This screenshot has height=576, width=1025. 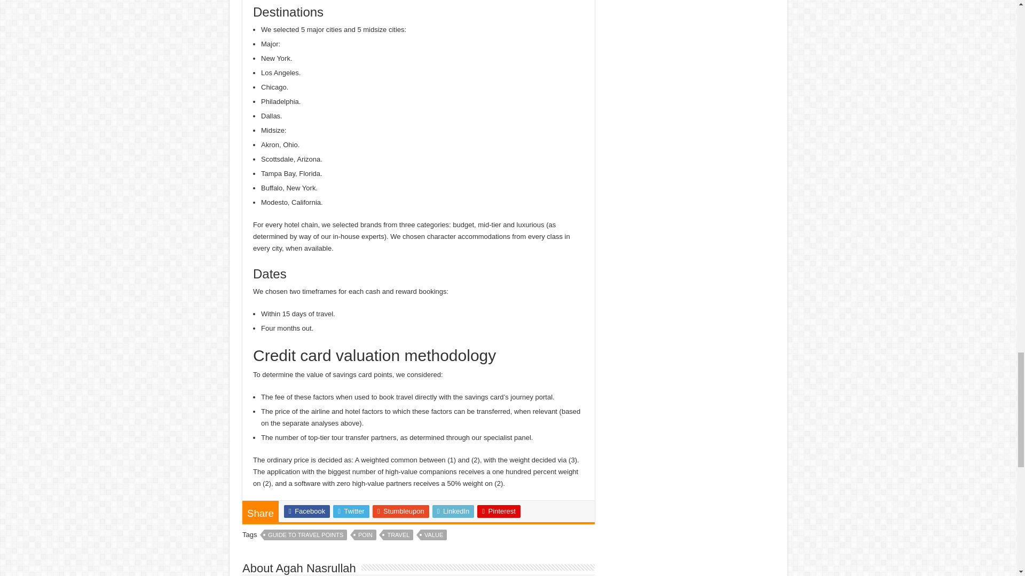 I want to click on Stumbleupon, so click(x=401, y=511).